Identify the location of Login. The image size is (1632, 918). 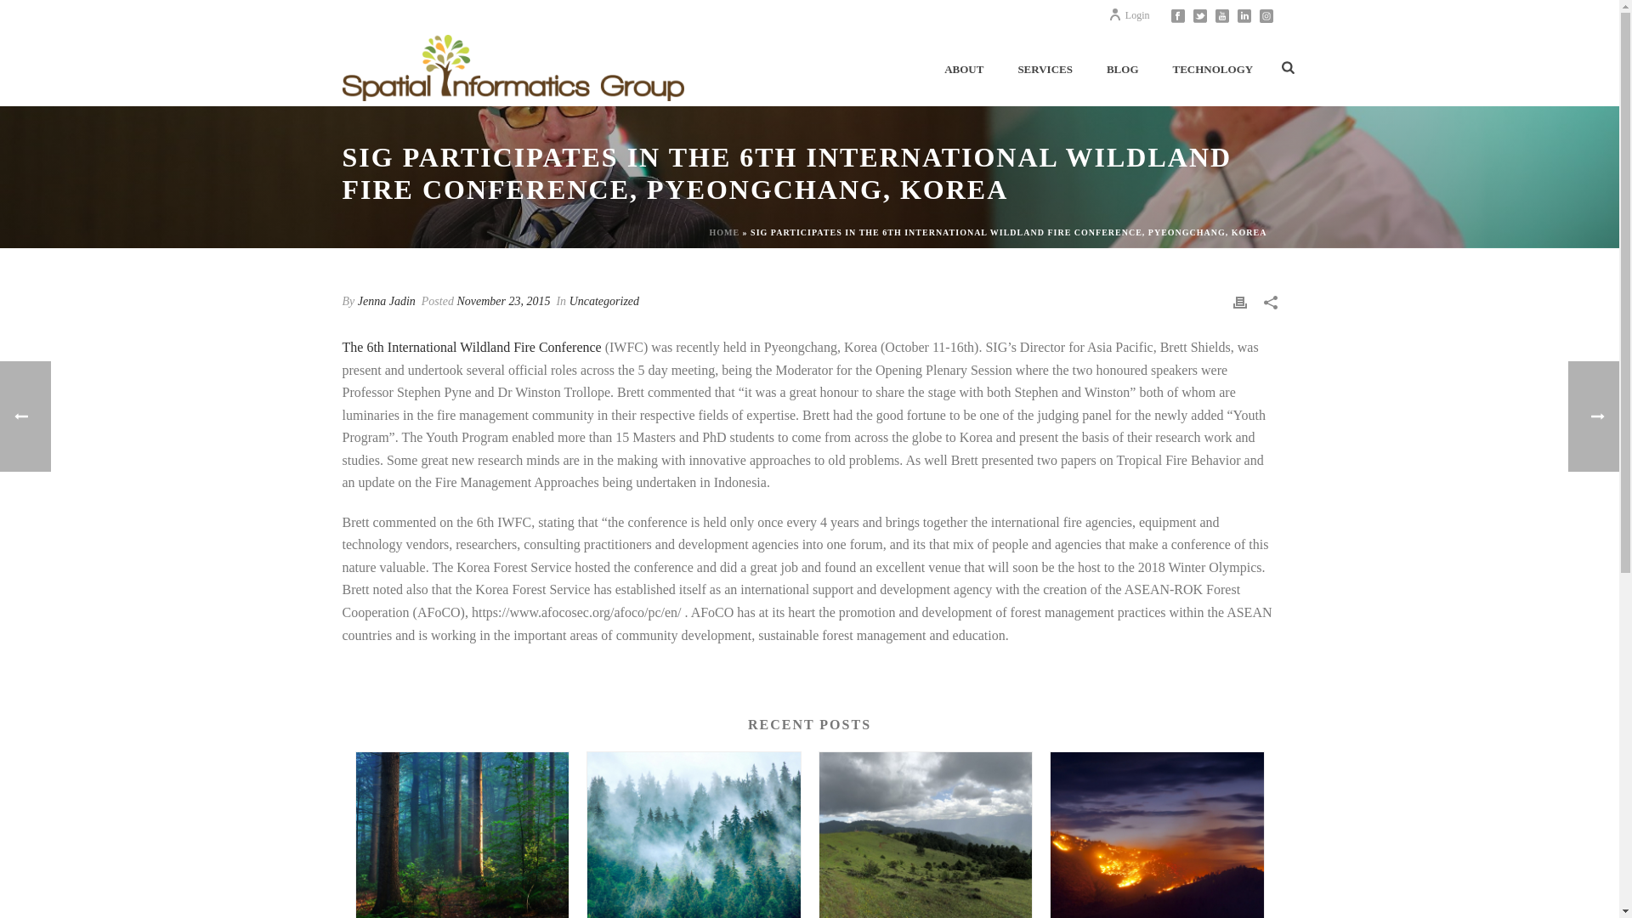
(1129, 14).